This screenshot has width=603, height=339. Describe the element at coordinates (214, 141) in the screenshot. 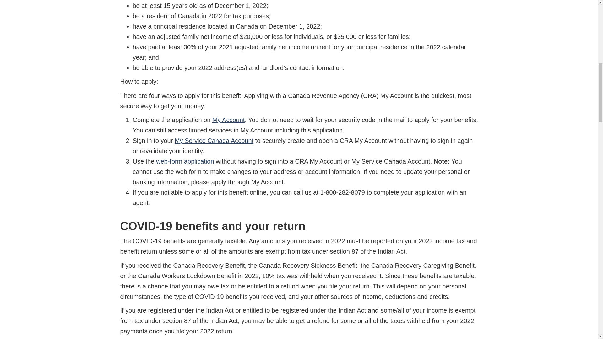

I see `My Service Canada Account` at that location.